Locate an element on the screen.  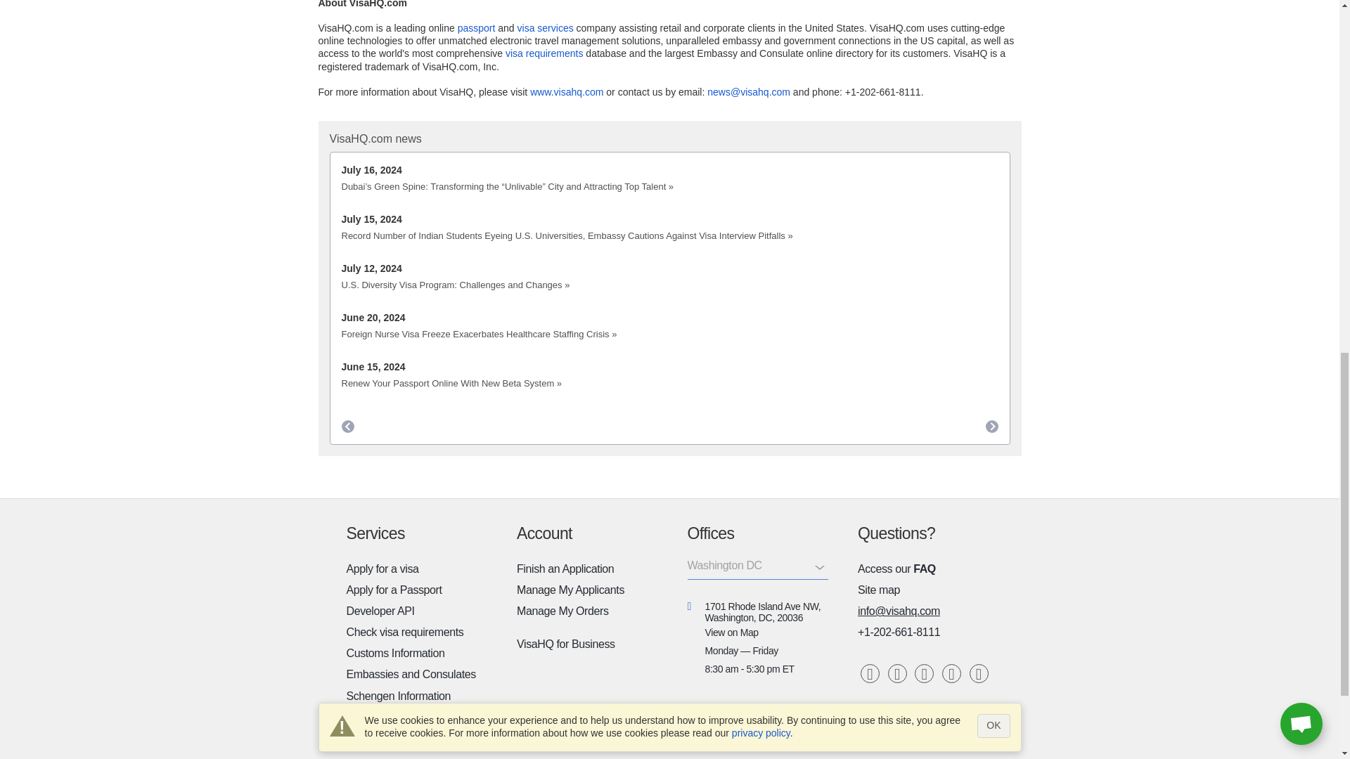
www.visahq.com is located at coordinates (567, 92).